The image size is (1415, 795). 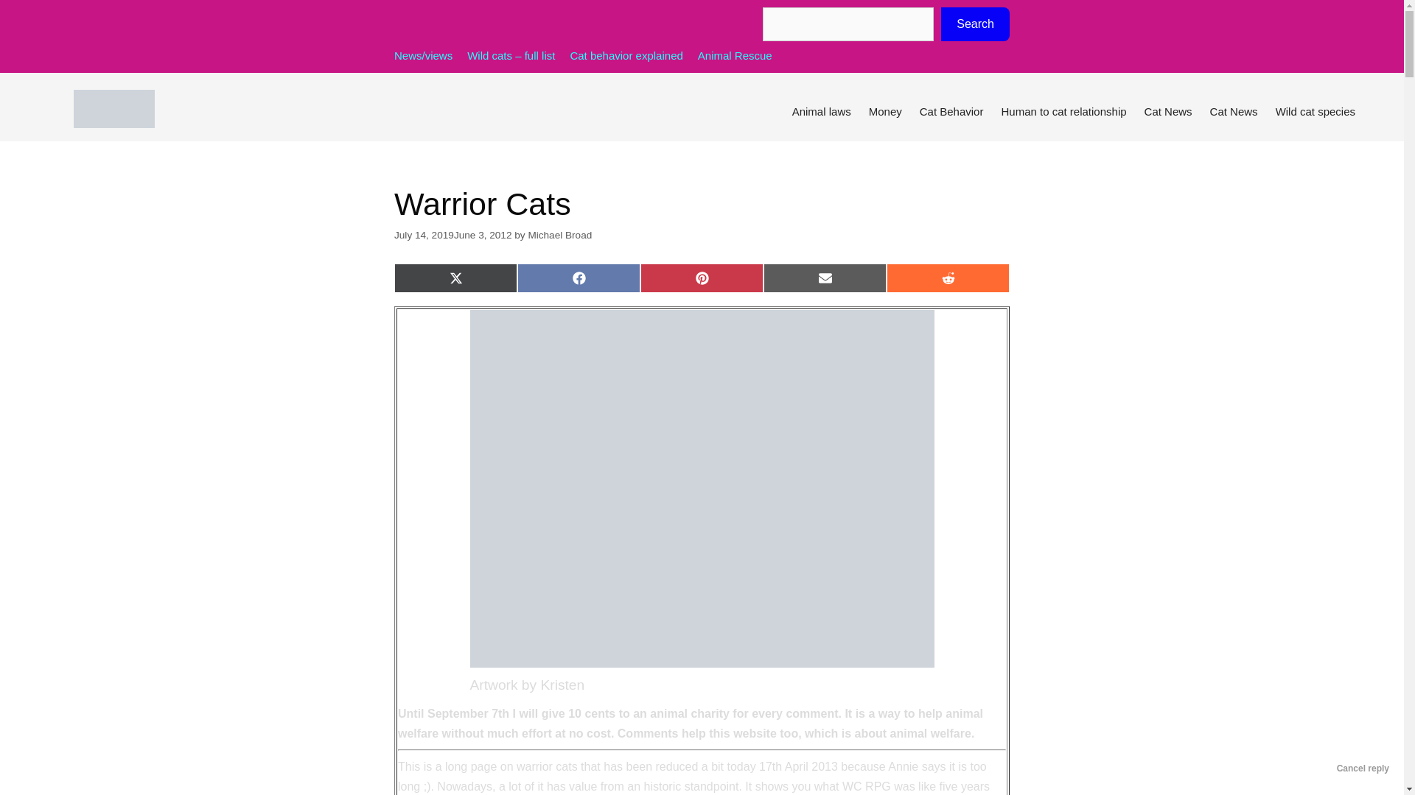 What do you see at coordinates (825, 278) in the screenshot?
I see `Share on Email` at bounding box center [825, 278].